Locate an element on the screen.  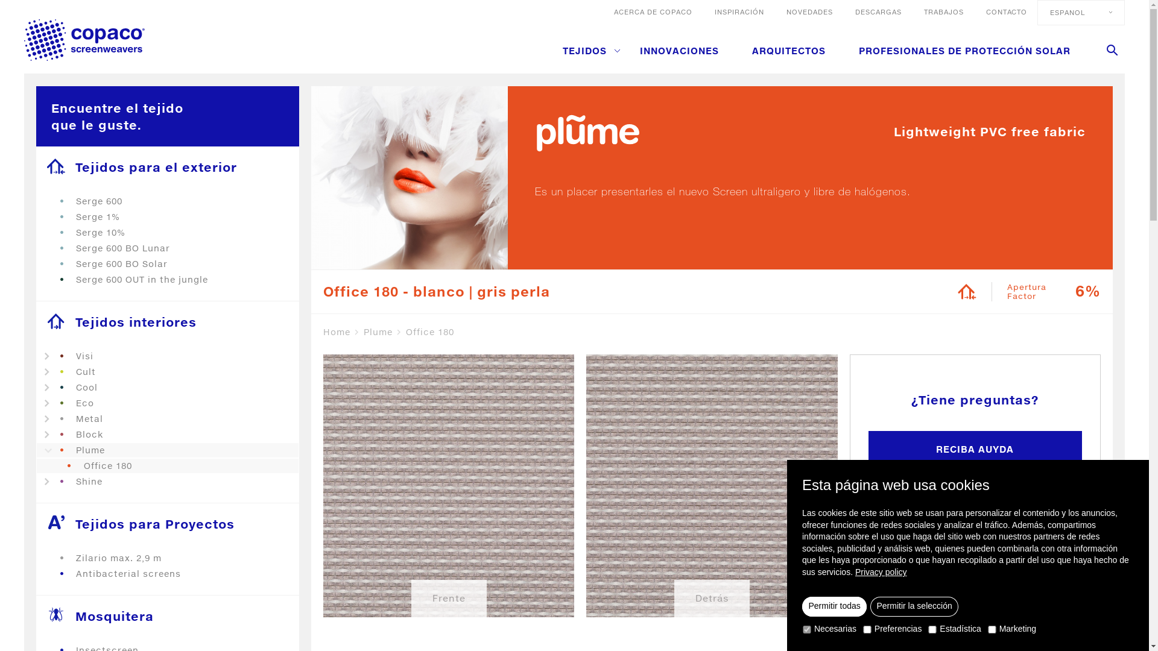
Privacy Policy is located at coordinates (567, 523).